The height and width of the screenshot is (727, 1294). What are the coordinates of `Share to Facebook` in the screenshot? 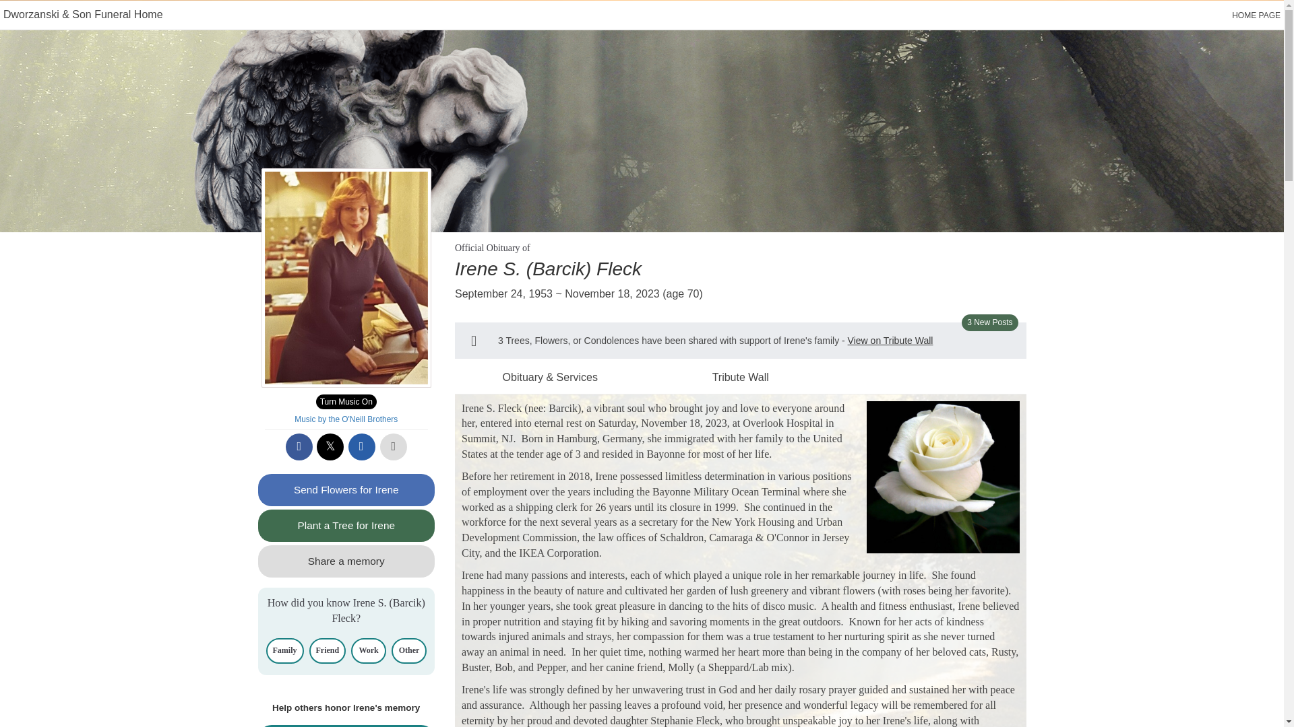 It's located at (299, 446).